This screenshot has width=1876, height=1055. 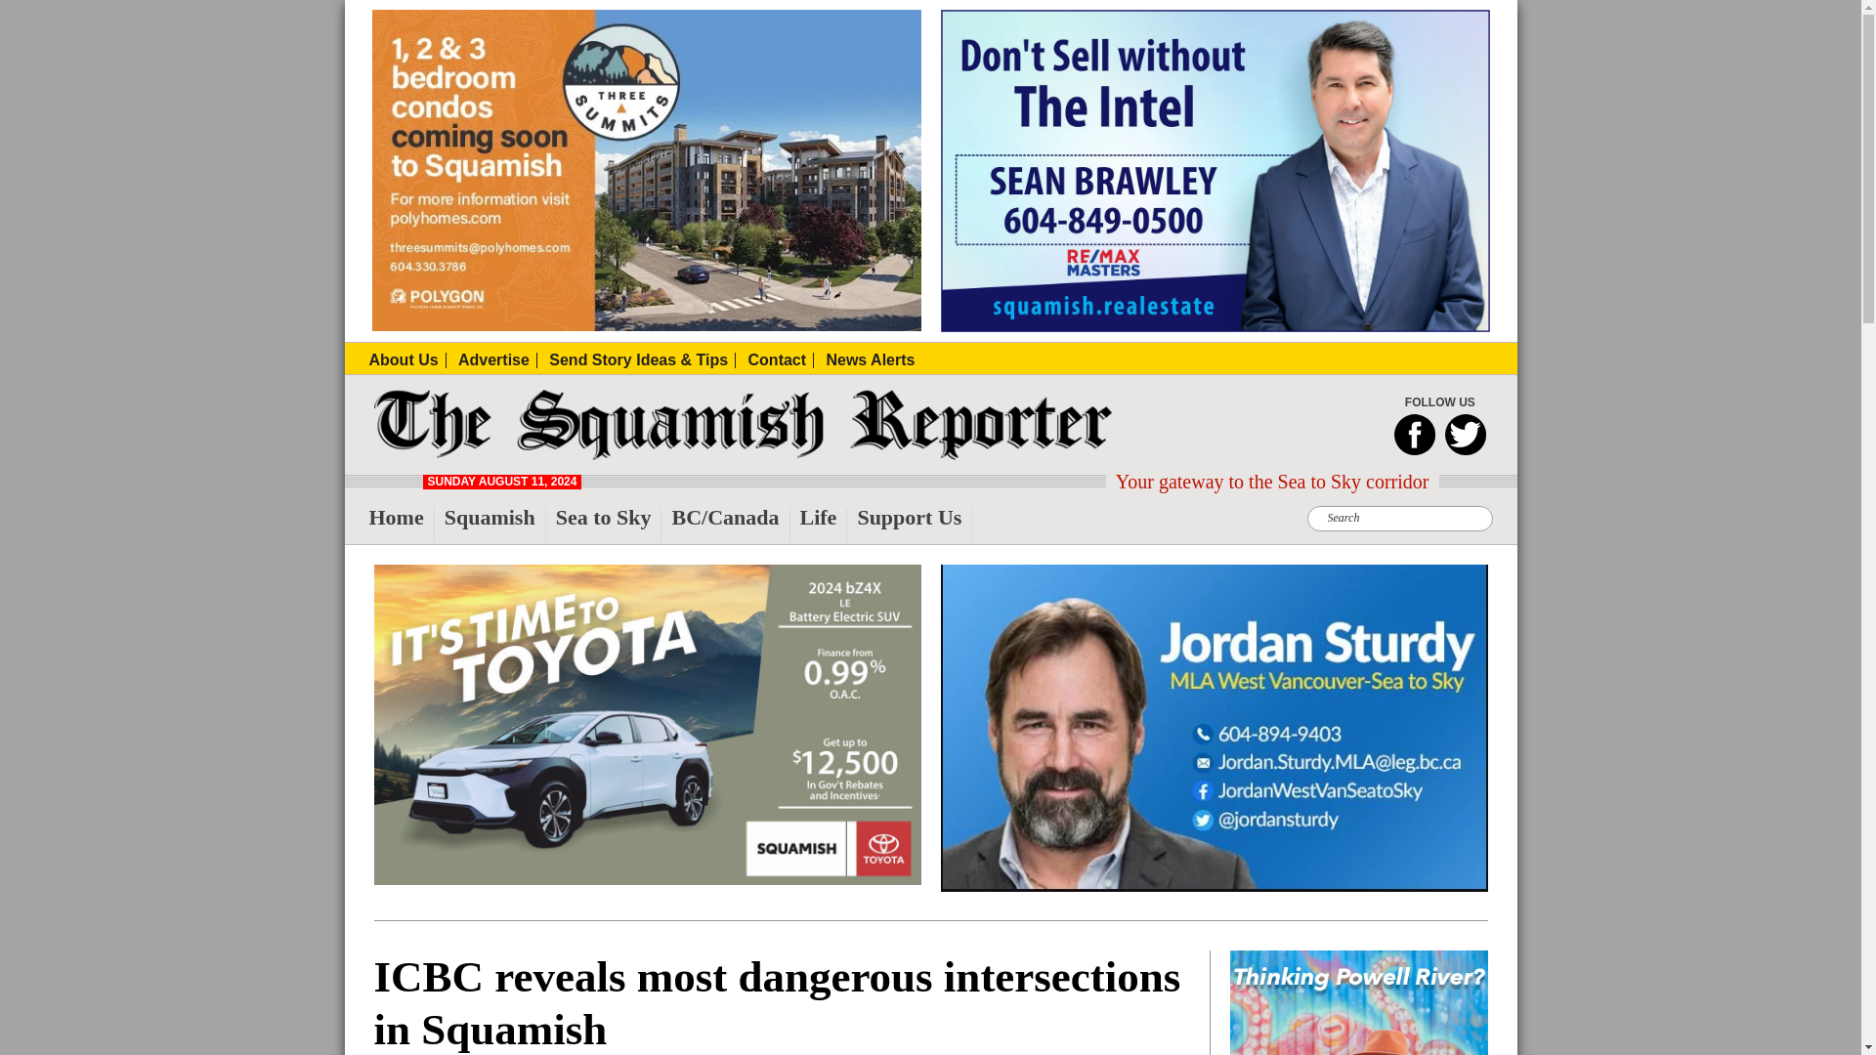 I want to click on Contact, so click(x=782, y=359).